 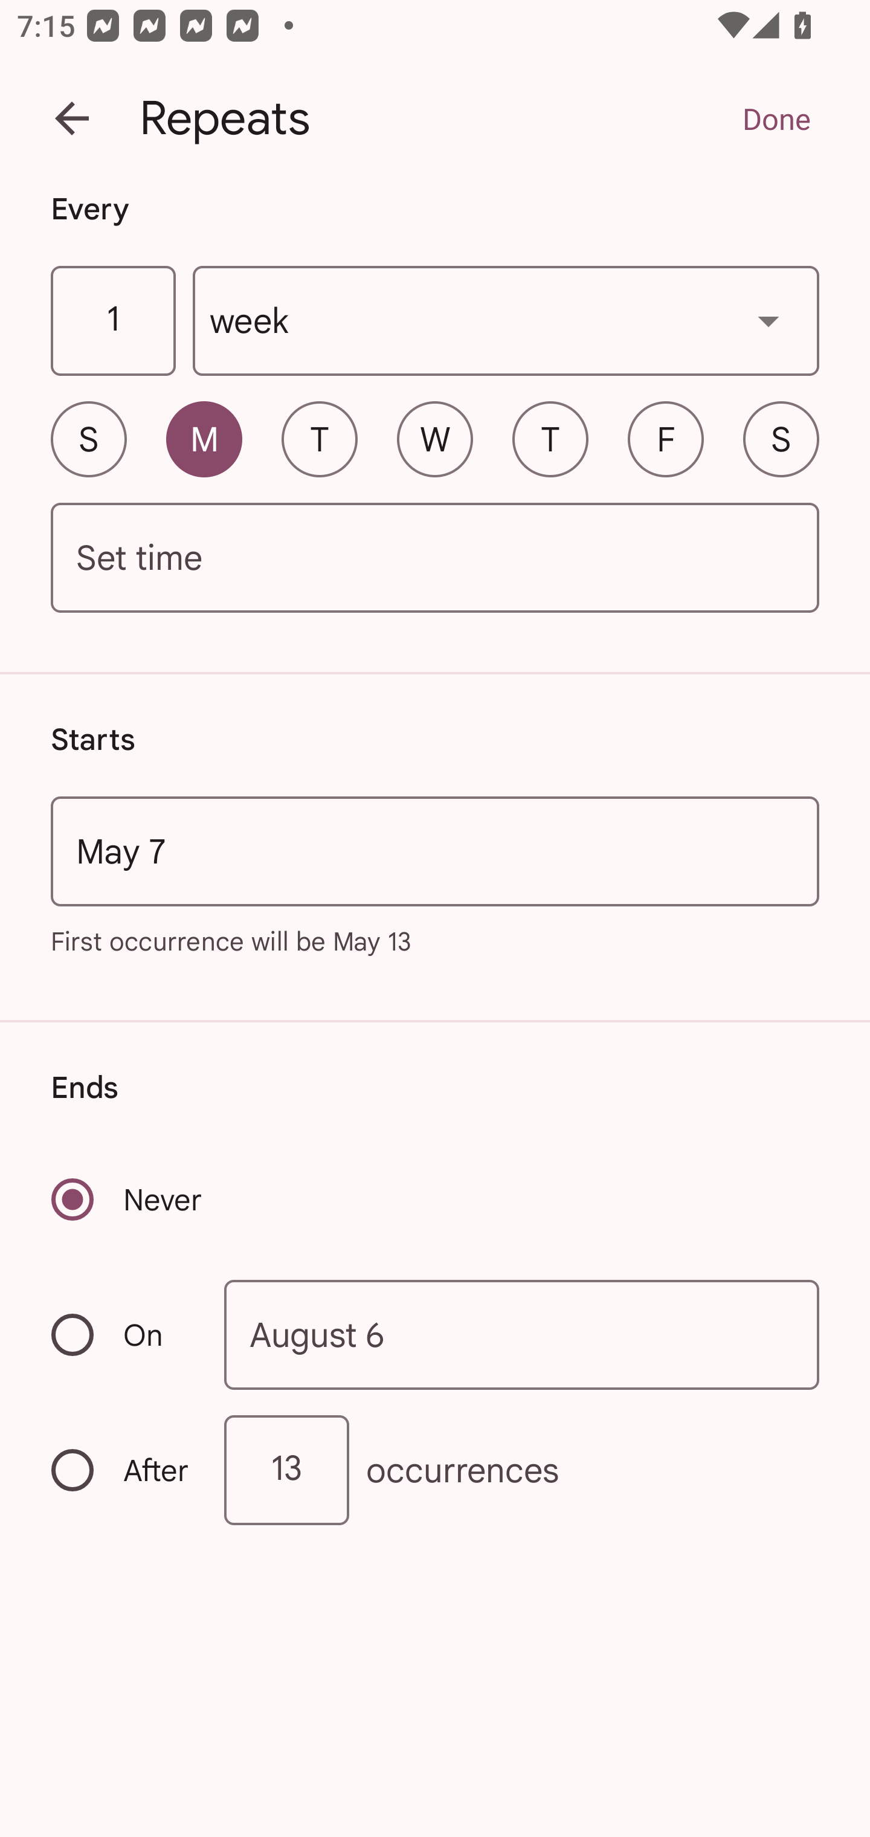 I want to click on S Saturday, so click(x=781, y=439).